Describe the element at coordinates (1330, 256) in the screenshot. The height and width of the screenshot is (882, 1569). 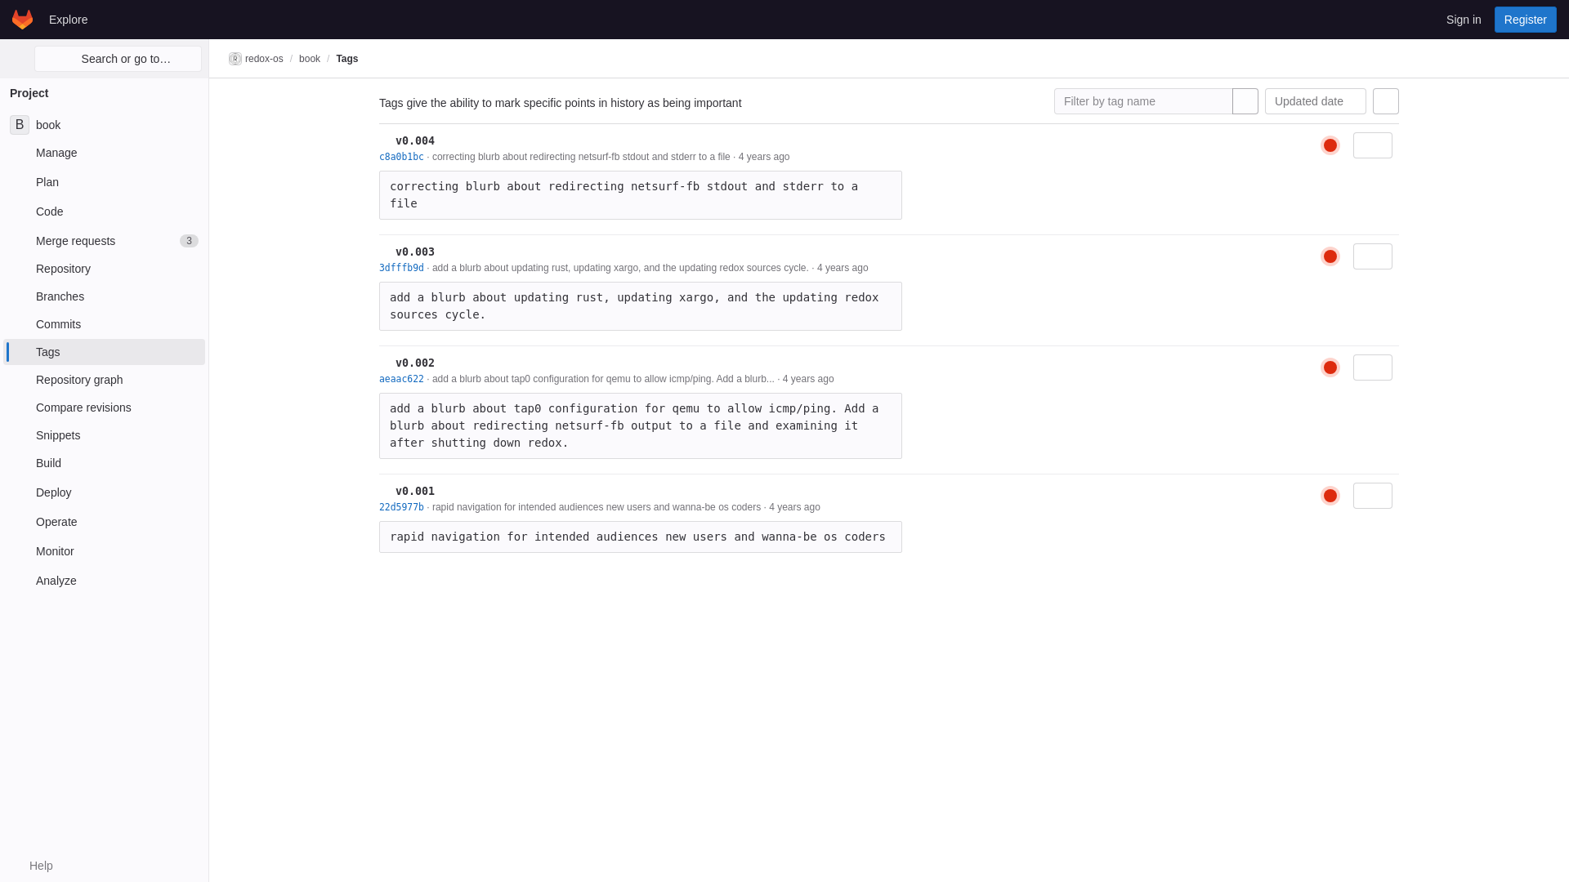
I see `Pipeline: failed` at that location.